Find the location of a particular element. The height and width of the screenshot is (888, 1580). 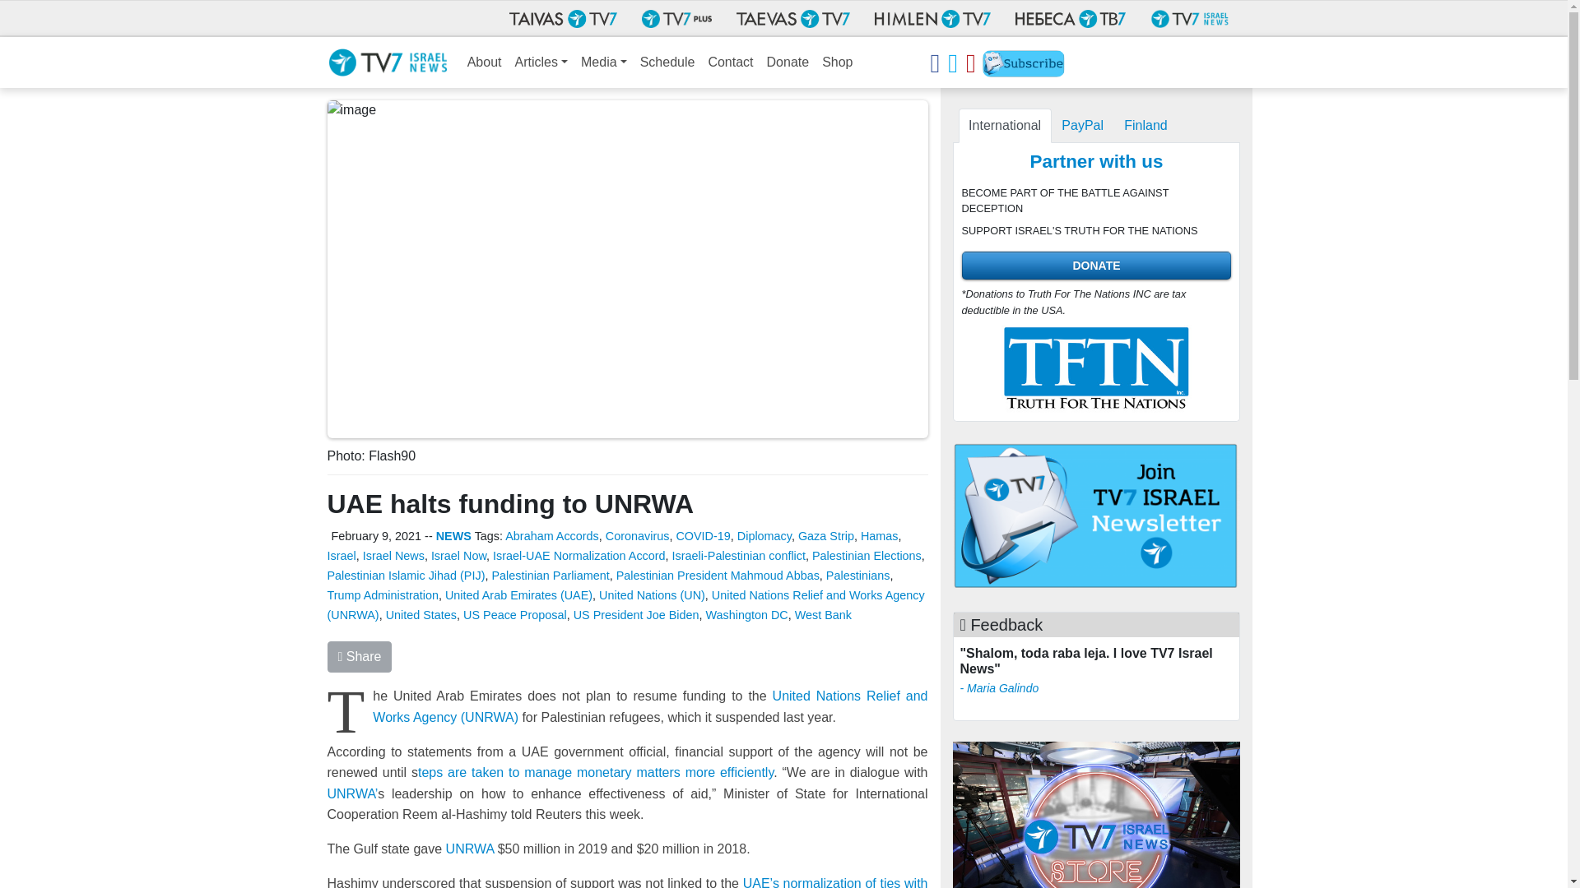

Schedule is located at coordinates (667, 62).